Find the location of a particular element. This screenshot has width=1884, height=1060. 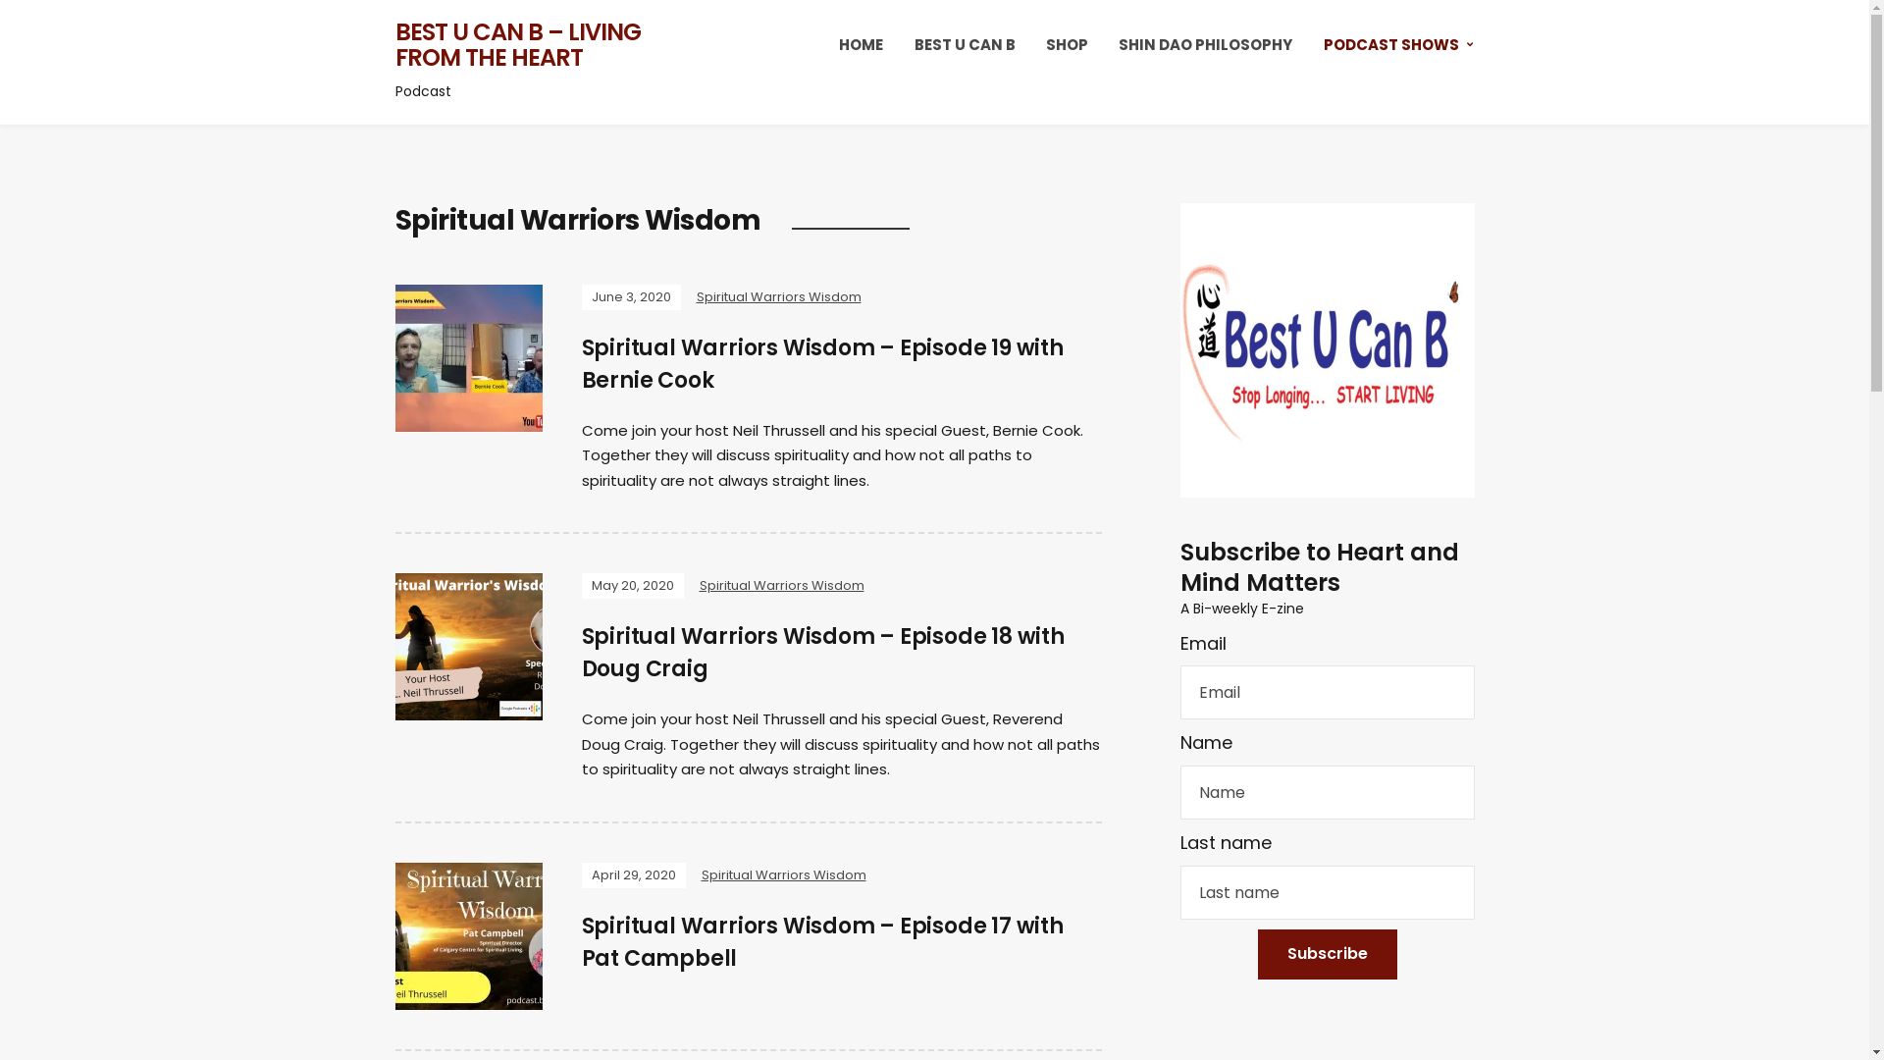

Spiritual Warriors Wisdom is located at coordinates (783, 875).